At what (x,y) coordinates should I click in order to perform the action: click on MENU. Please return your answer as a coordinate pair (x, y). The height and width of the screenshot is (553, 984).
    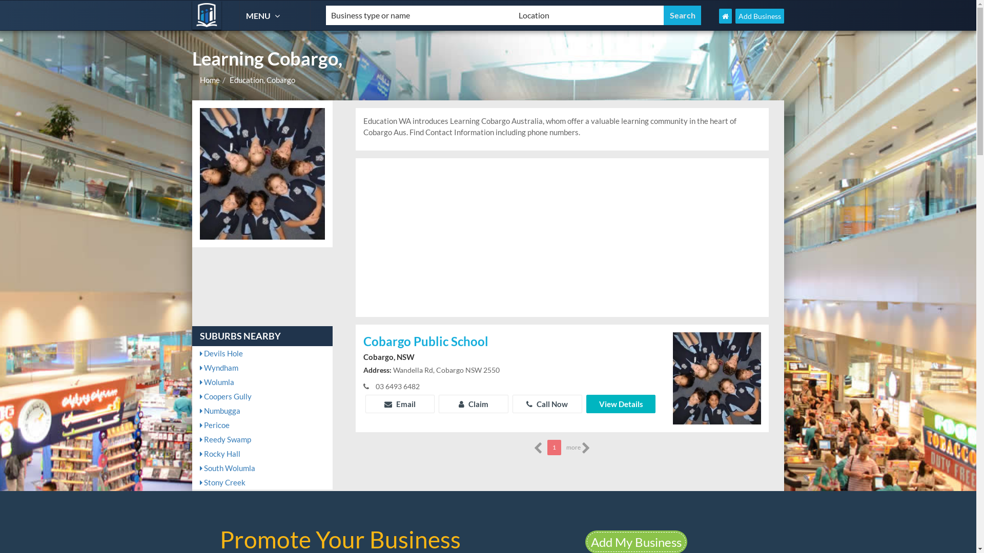
    Looking at the image, I should click on (264, 15).